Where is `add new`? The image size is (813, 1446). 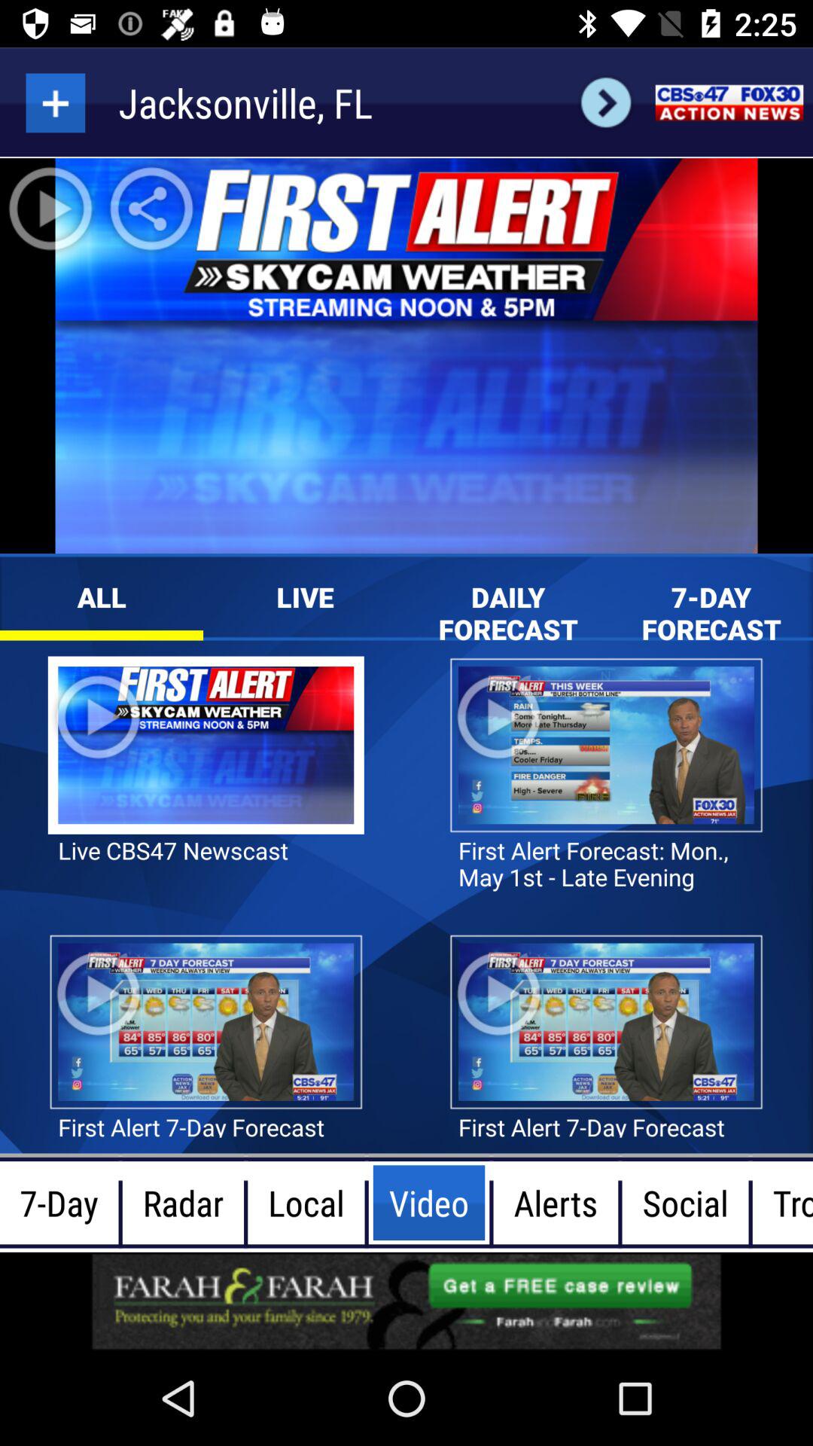 add new is located at coordinates (56, 102).